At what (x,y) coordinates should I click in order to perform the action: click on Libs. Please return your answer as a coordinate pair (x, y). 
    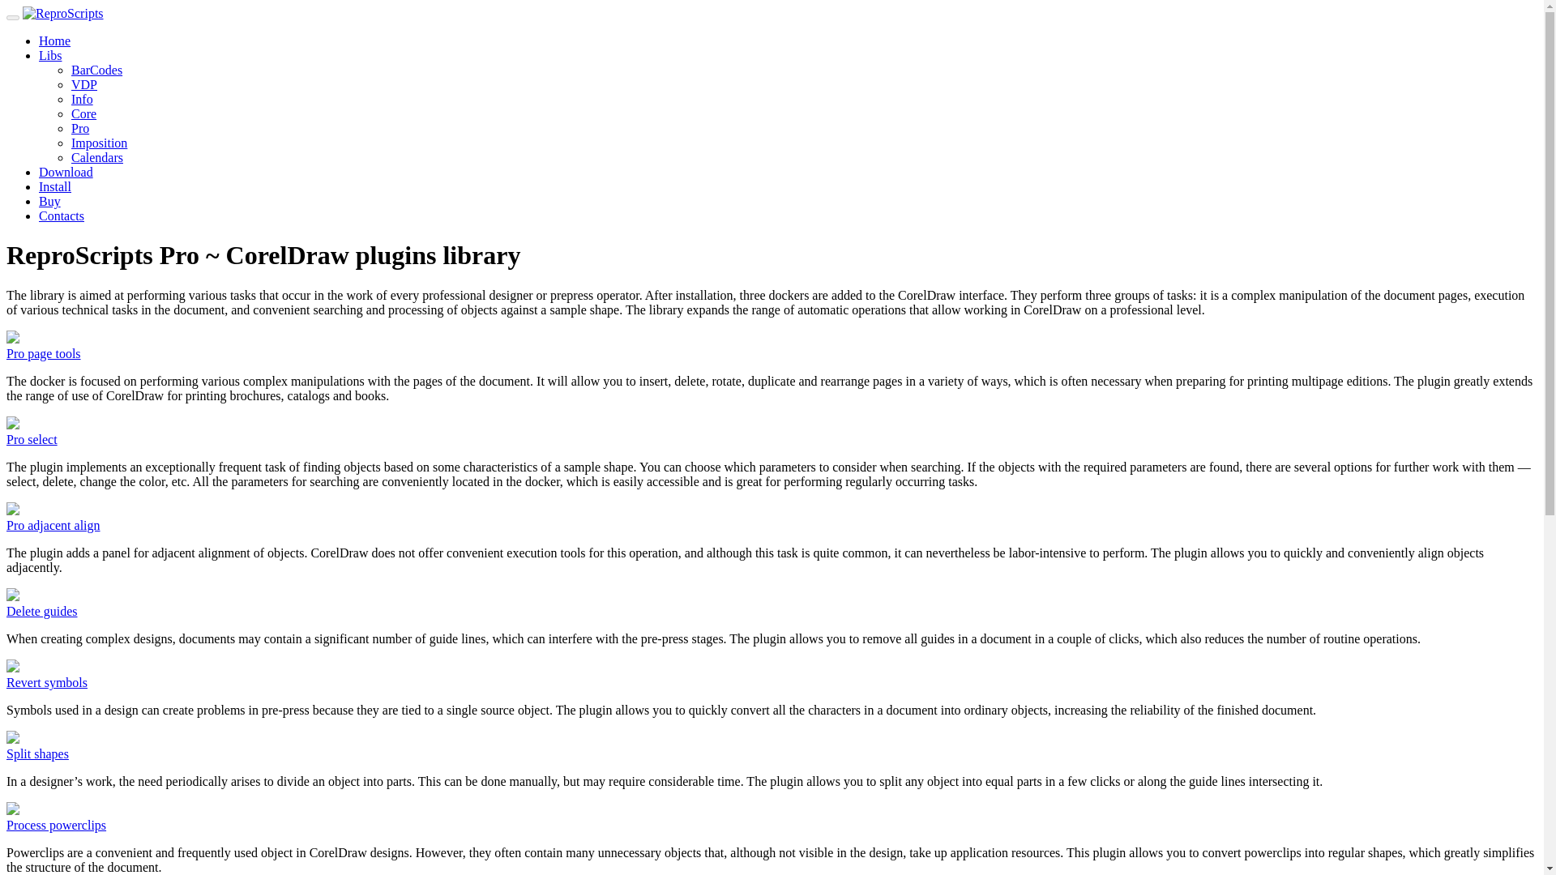
    Looking at the image, I should click on (50, 55).